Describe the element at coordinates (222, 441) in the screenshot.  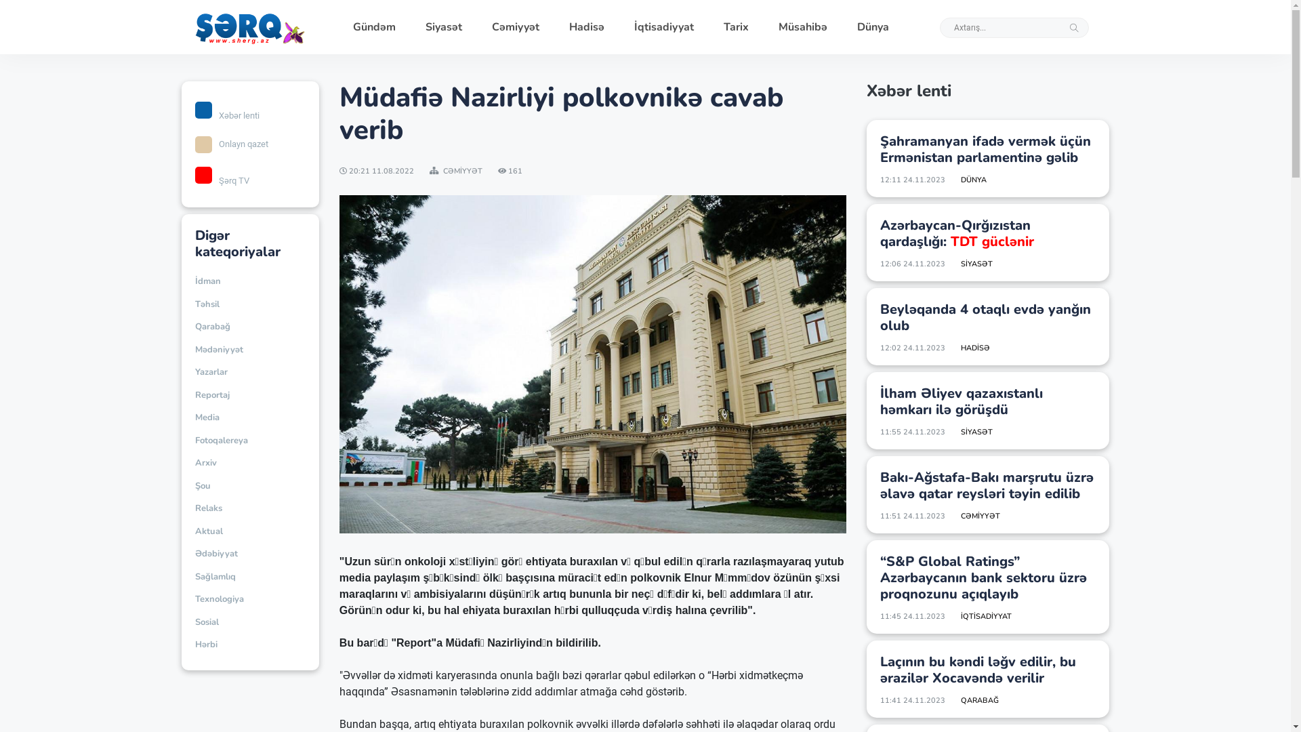
I see `Fotoqalereya` at that location.